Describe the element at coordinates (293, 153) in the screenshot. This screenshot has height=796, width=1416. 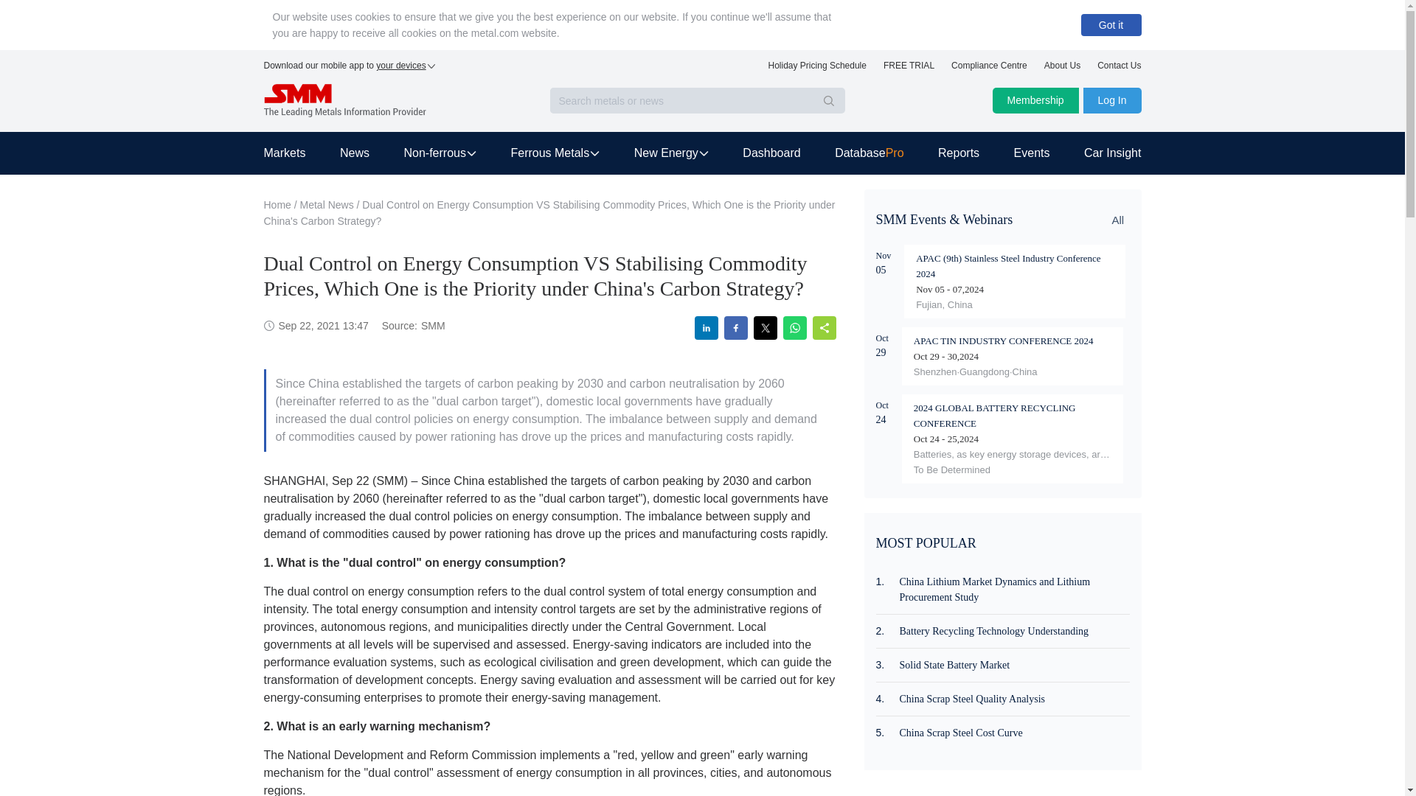
I see `Markets` at that location.